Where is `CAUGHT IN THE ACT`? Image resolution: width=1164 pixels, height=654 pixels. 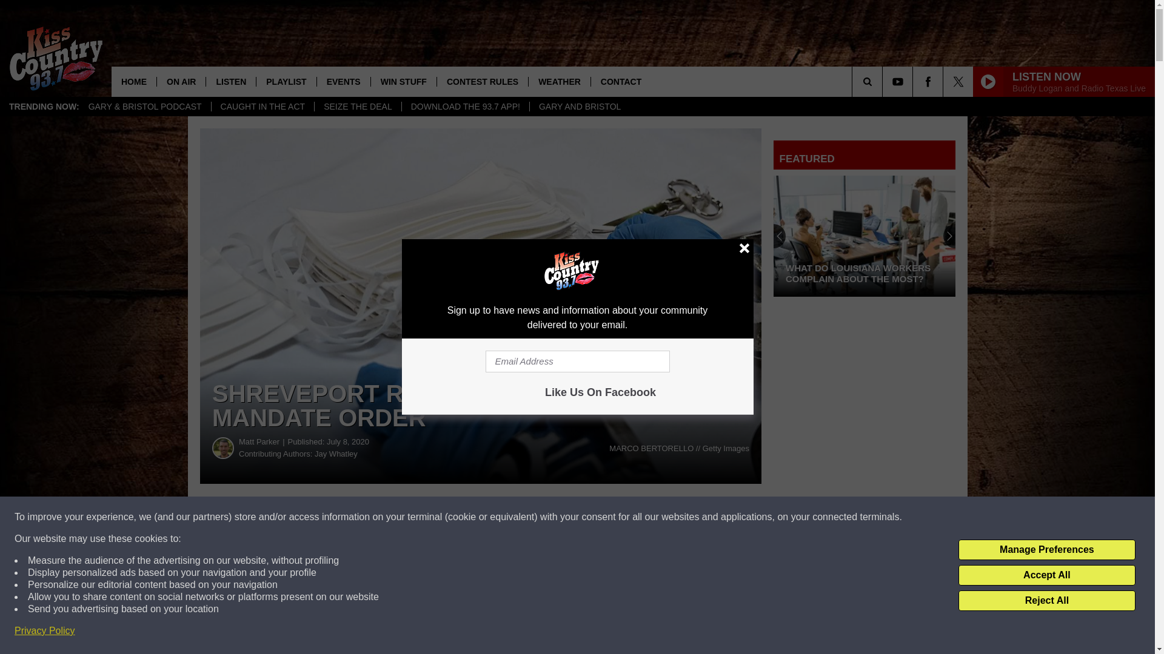 CAUGHT IN THE ACT is located at coordinates (262, 107).